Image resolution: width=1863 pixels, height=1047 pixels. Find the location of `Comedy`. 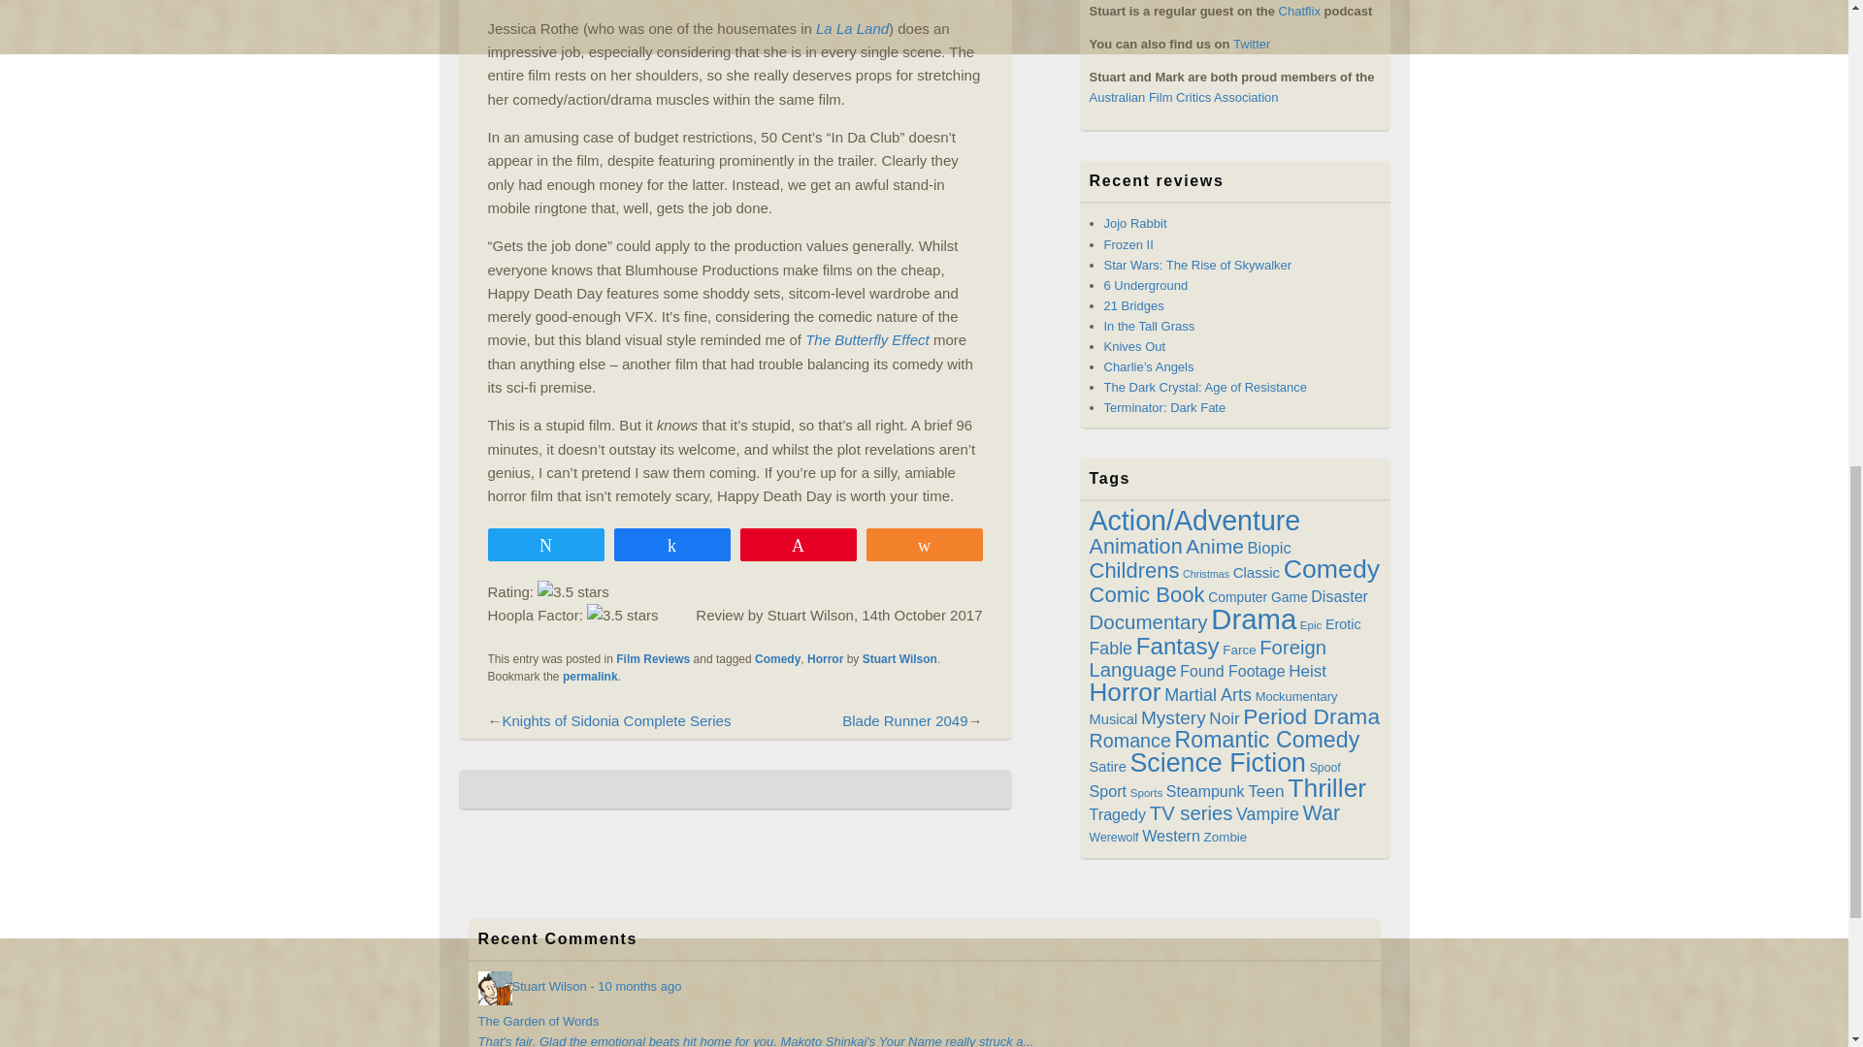

Comedy is located at coordinates (777, 658).